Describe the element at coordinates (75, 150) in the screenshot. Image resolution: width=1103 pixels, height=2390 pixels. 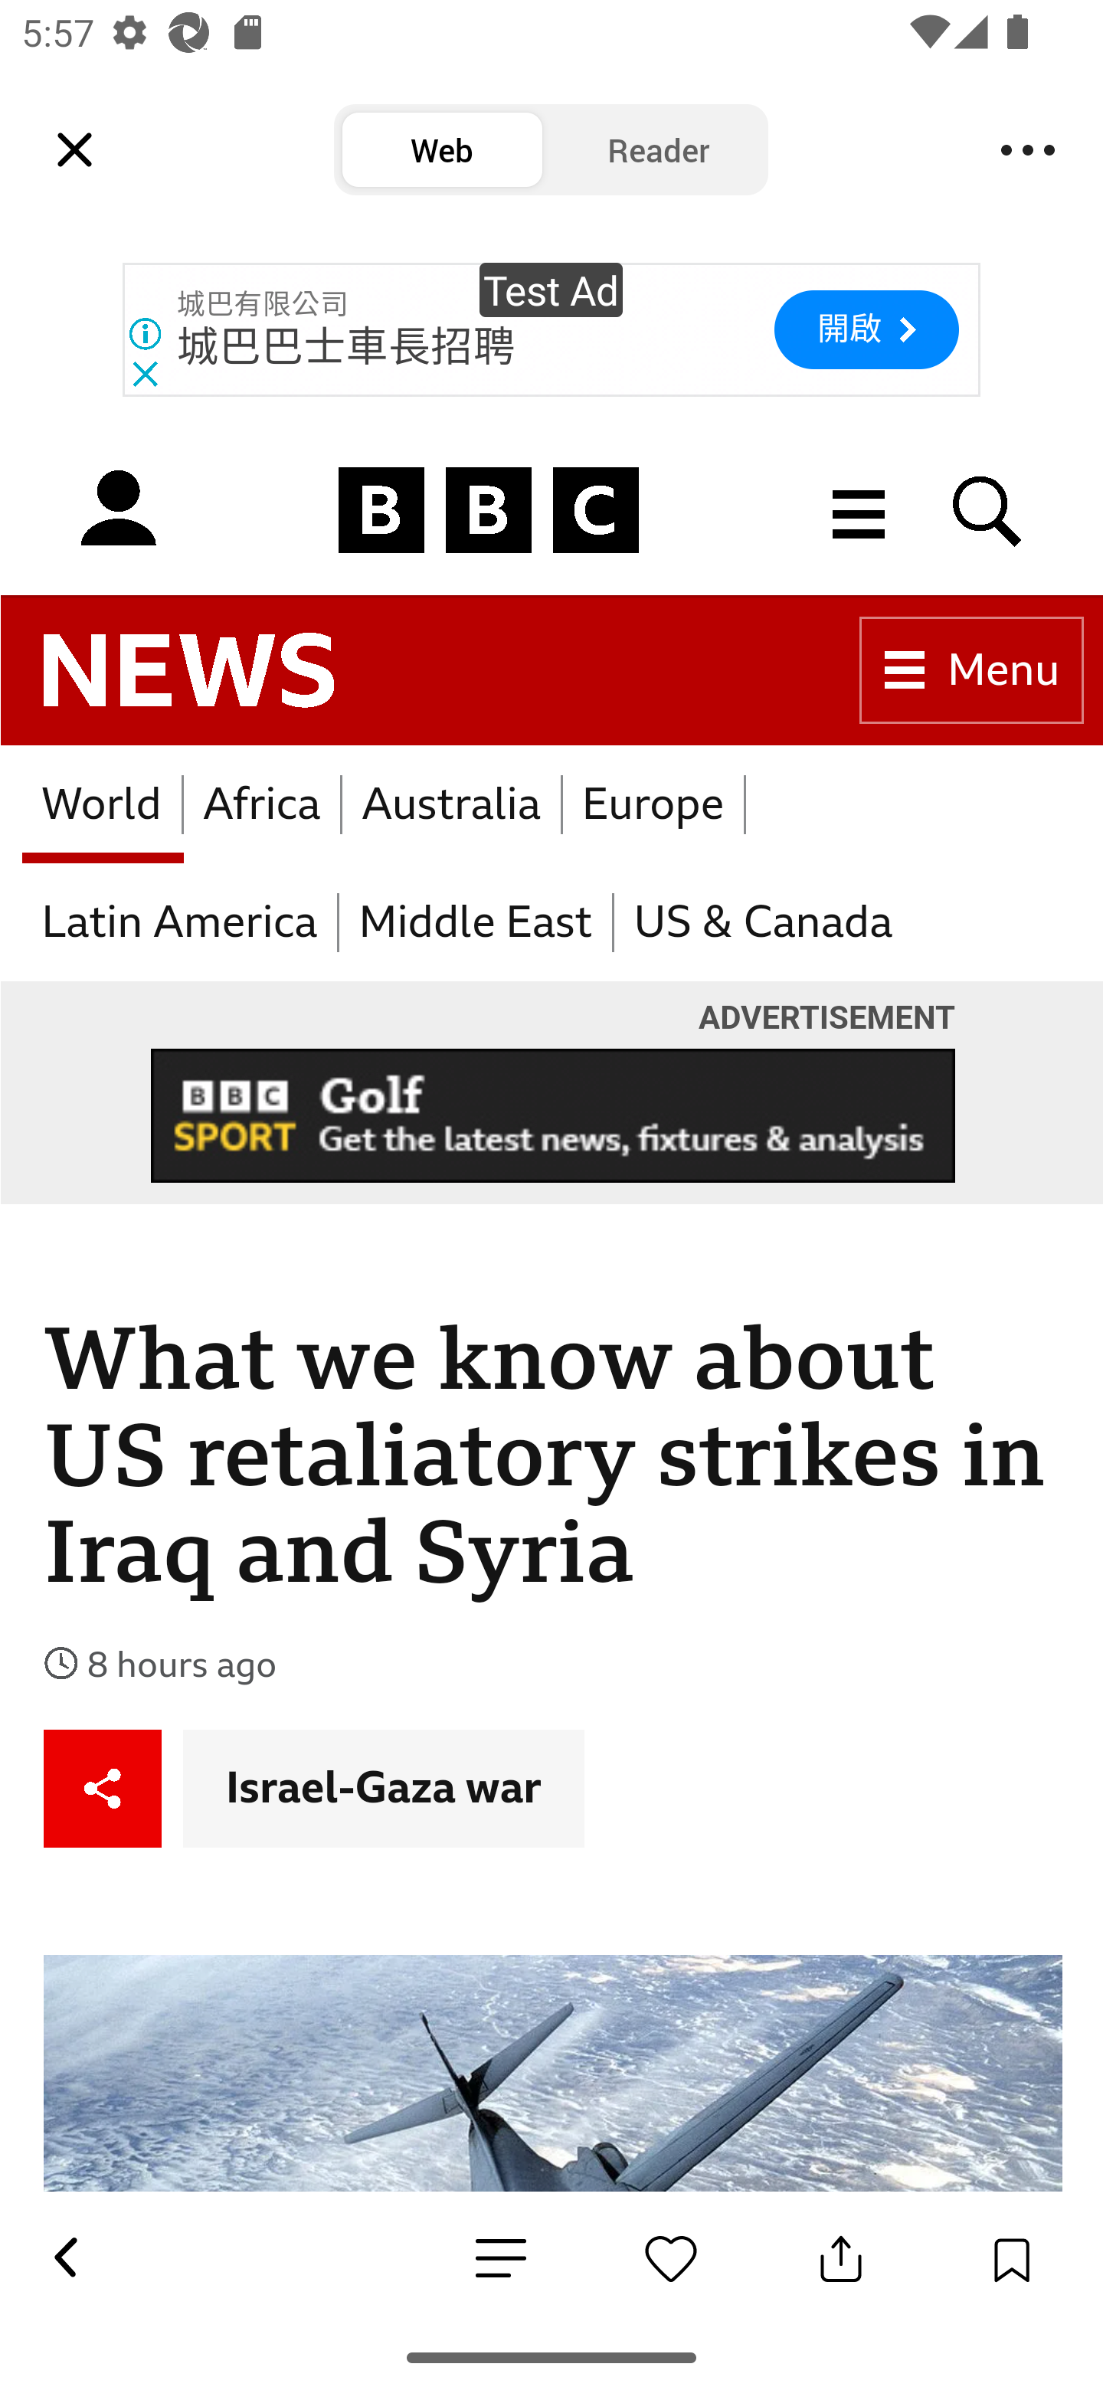
I see `Leading Icon` at that location.